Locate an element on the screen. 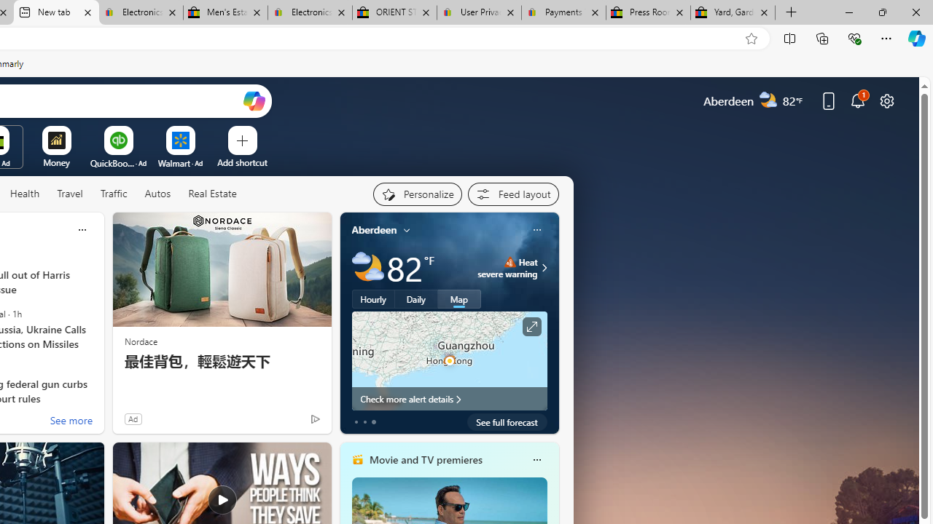 The height and width of the screenshot is (524, 933). Press Room - eBay Inc. is located at coordinates (649, 13).